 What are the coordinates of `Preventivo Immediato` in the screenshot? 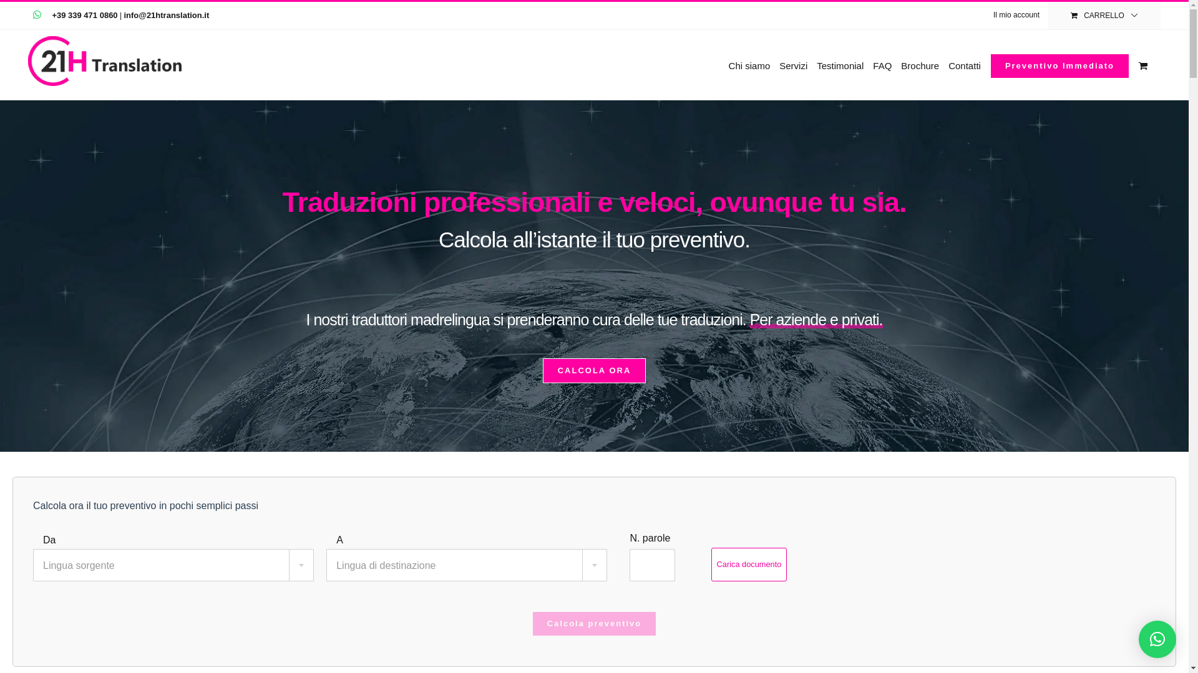 It's located at (1059, 65).